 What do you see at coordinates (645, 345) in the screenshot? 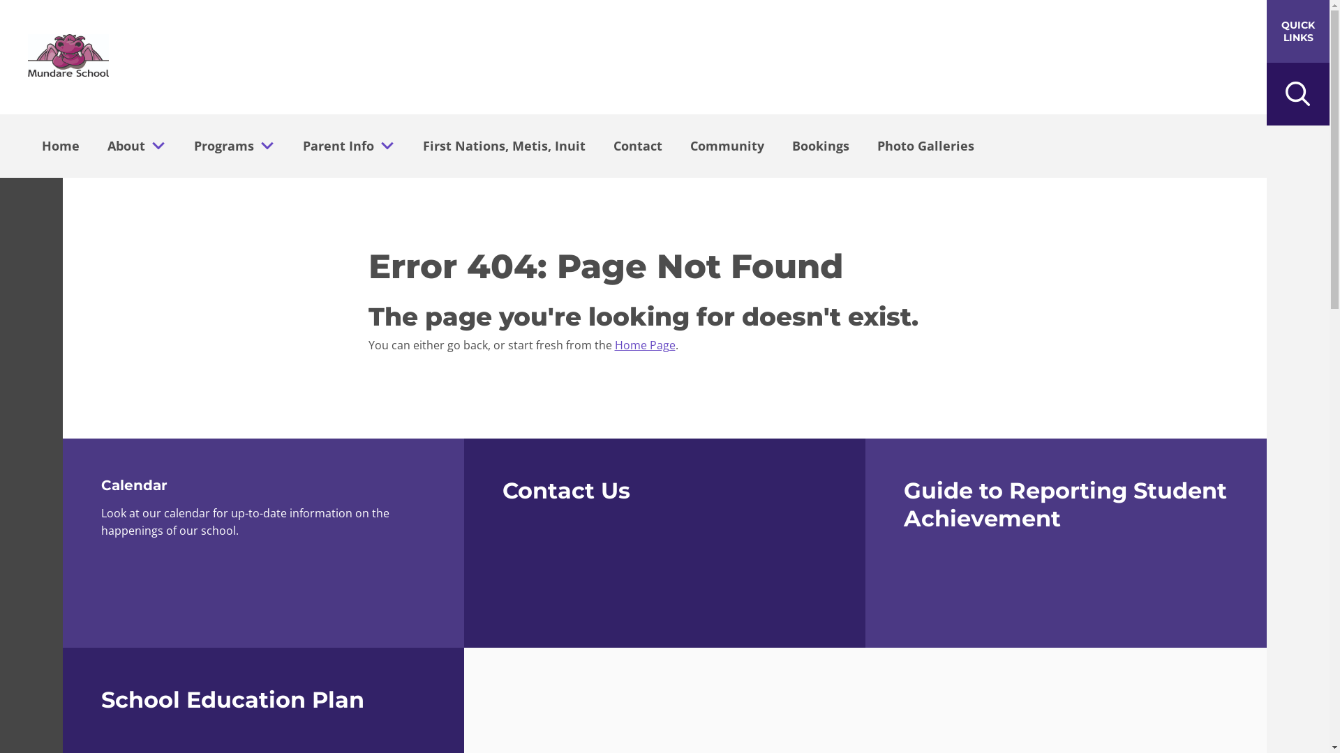
I see `Home Page` at bounding box center [645, 345].